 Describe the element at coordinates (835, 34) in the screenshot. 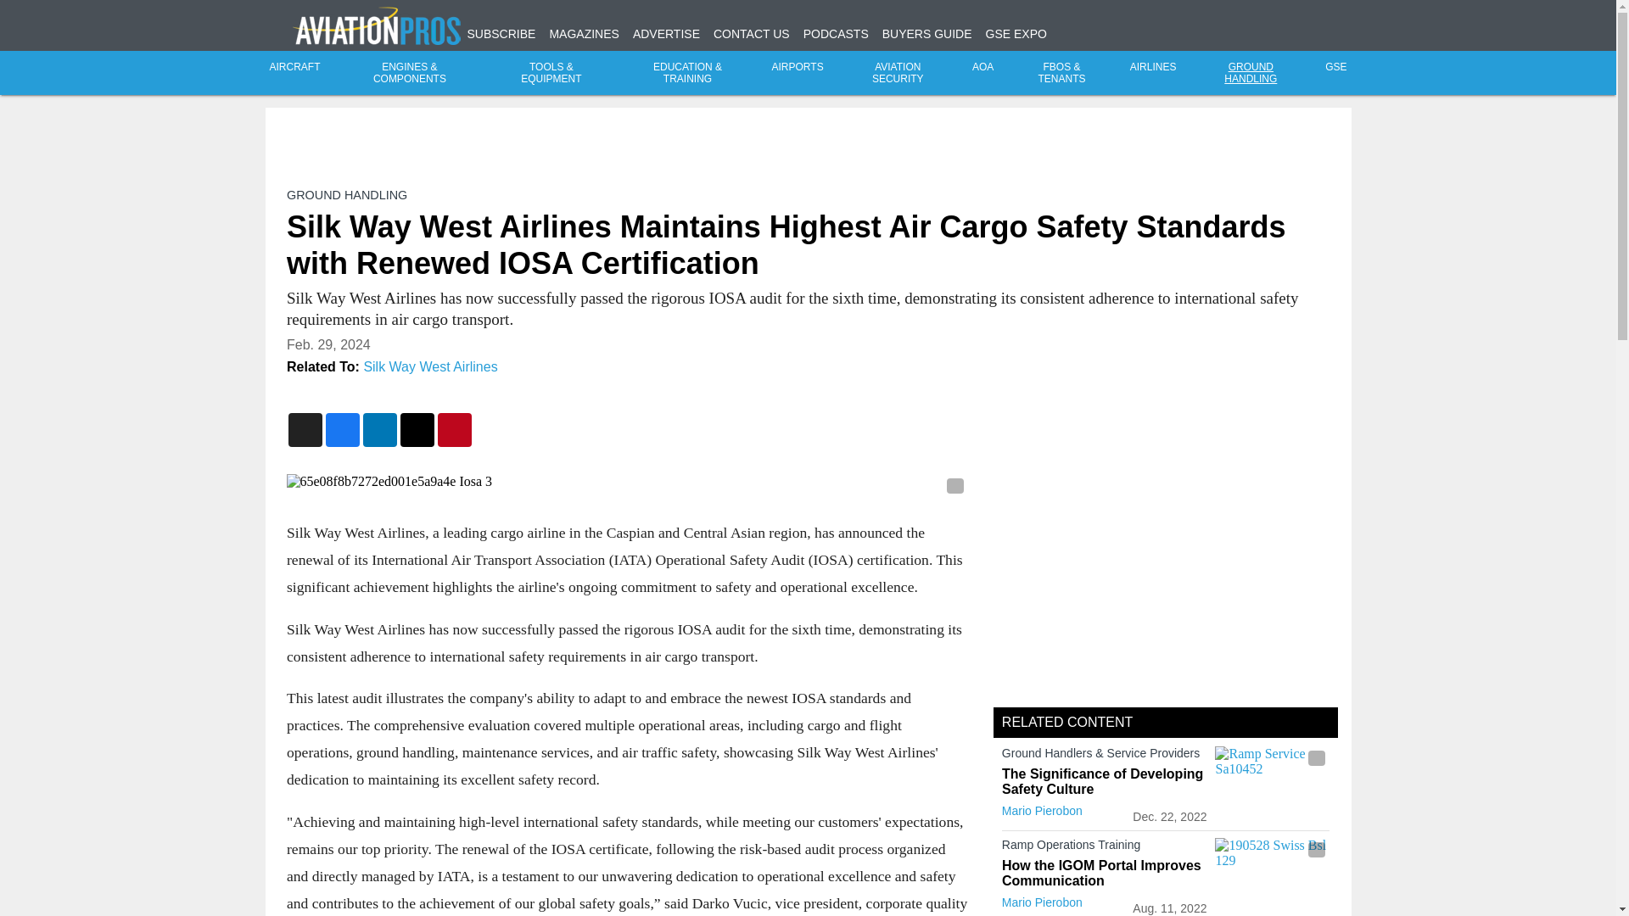

I see `PODCASTS` at that location.